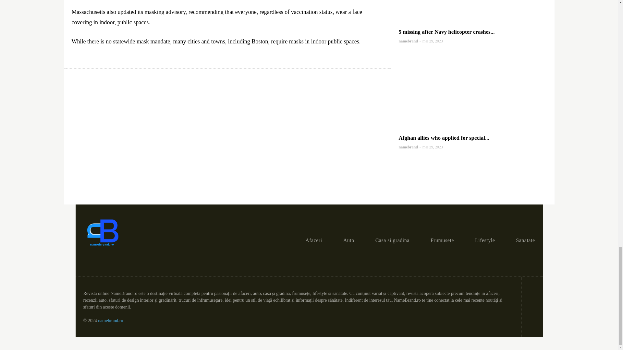 This screenshot has width=623, height=350. What do you see at coordinates (408, 147) in the screenshot?
I see `namebrand` at bounding box center [408, 147].